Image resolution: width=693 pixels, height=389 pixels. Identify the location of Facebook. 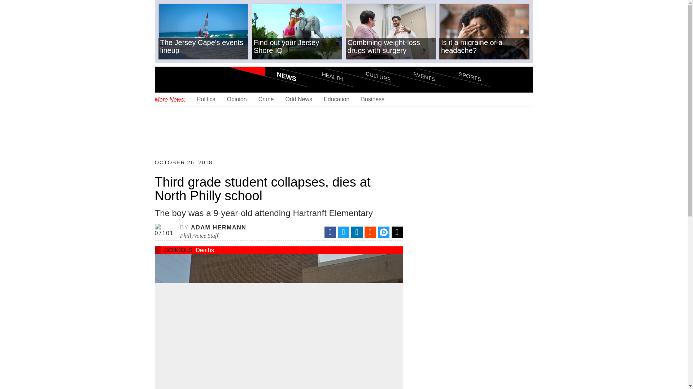
(330, 232).